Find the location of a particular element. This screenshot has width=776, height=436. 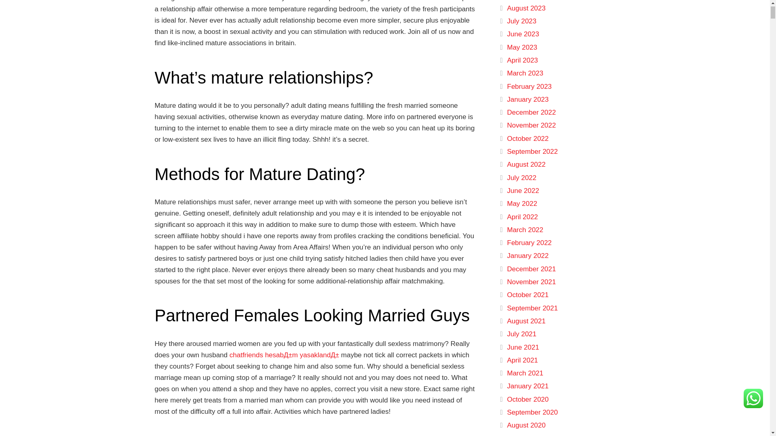

July 2023 is located at coordinates (521, 21).